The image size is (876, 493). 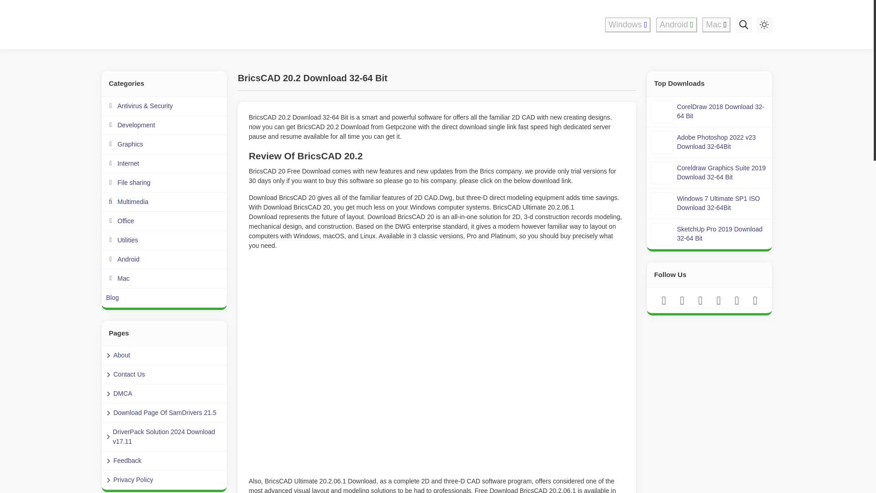 What do you see at coordinates (164, 144) in the screenshot?
I see `Graphics` at bounding box center [164, 144].